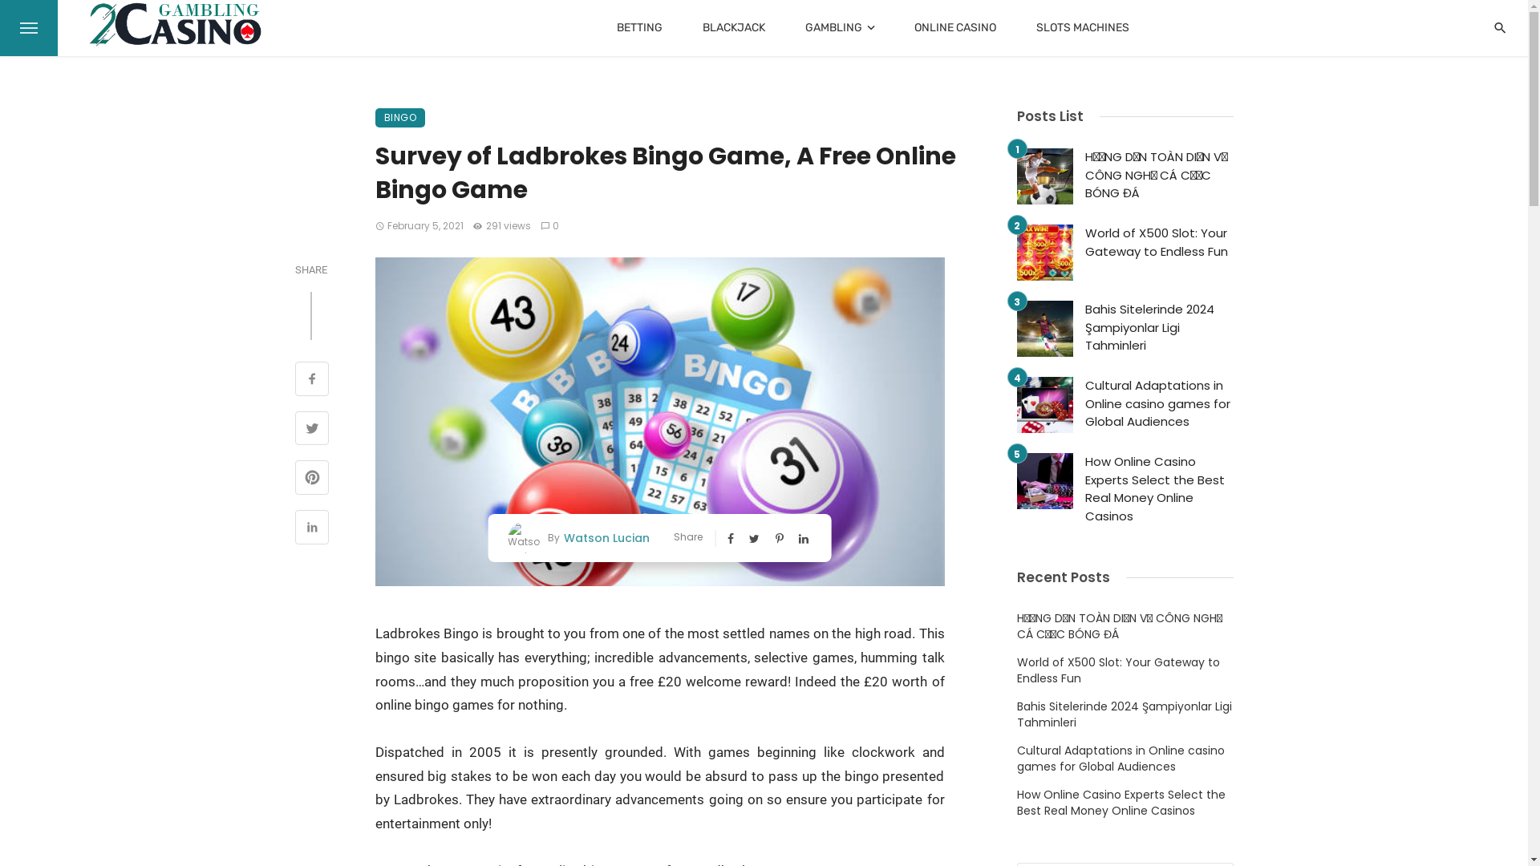 This screenshot has width=1540, height=866. I want to click on ONLINE CASINO, so click(955, 28).